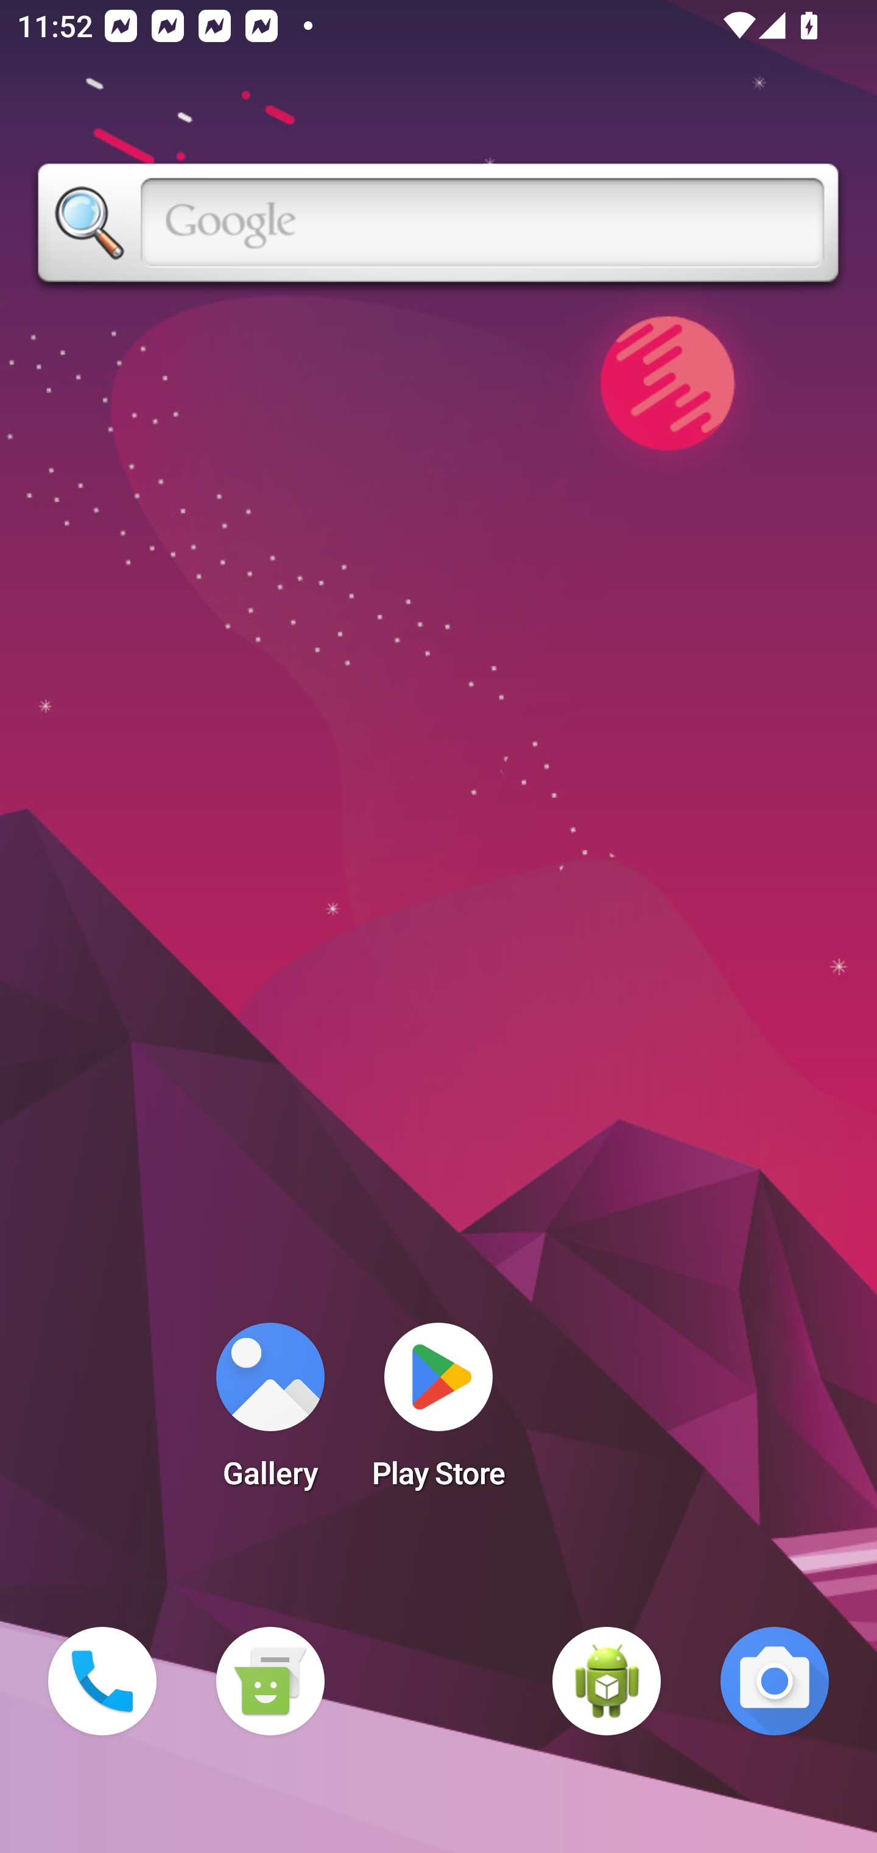 The width and height of the screenshot is (877, 1853). What do you see at coordinates (438, 1413) in the screenshot?
I see `Play Store` at bounding box center [438, 1413].